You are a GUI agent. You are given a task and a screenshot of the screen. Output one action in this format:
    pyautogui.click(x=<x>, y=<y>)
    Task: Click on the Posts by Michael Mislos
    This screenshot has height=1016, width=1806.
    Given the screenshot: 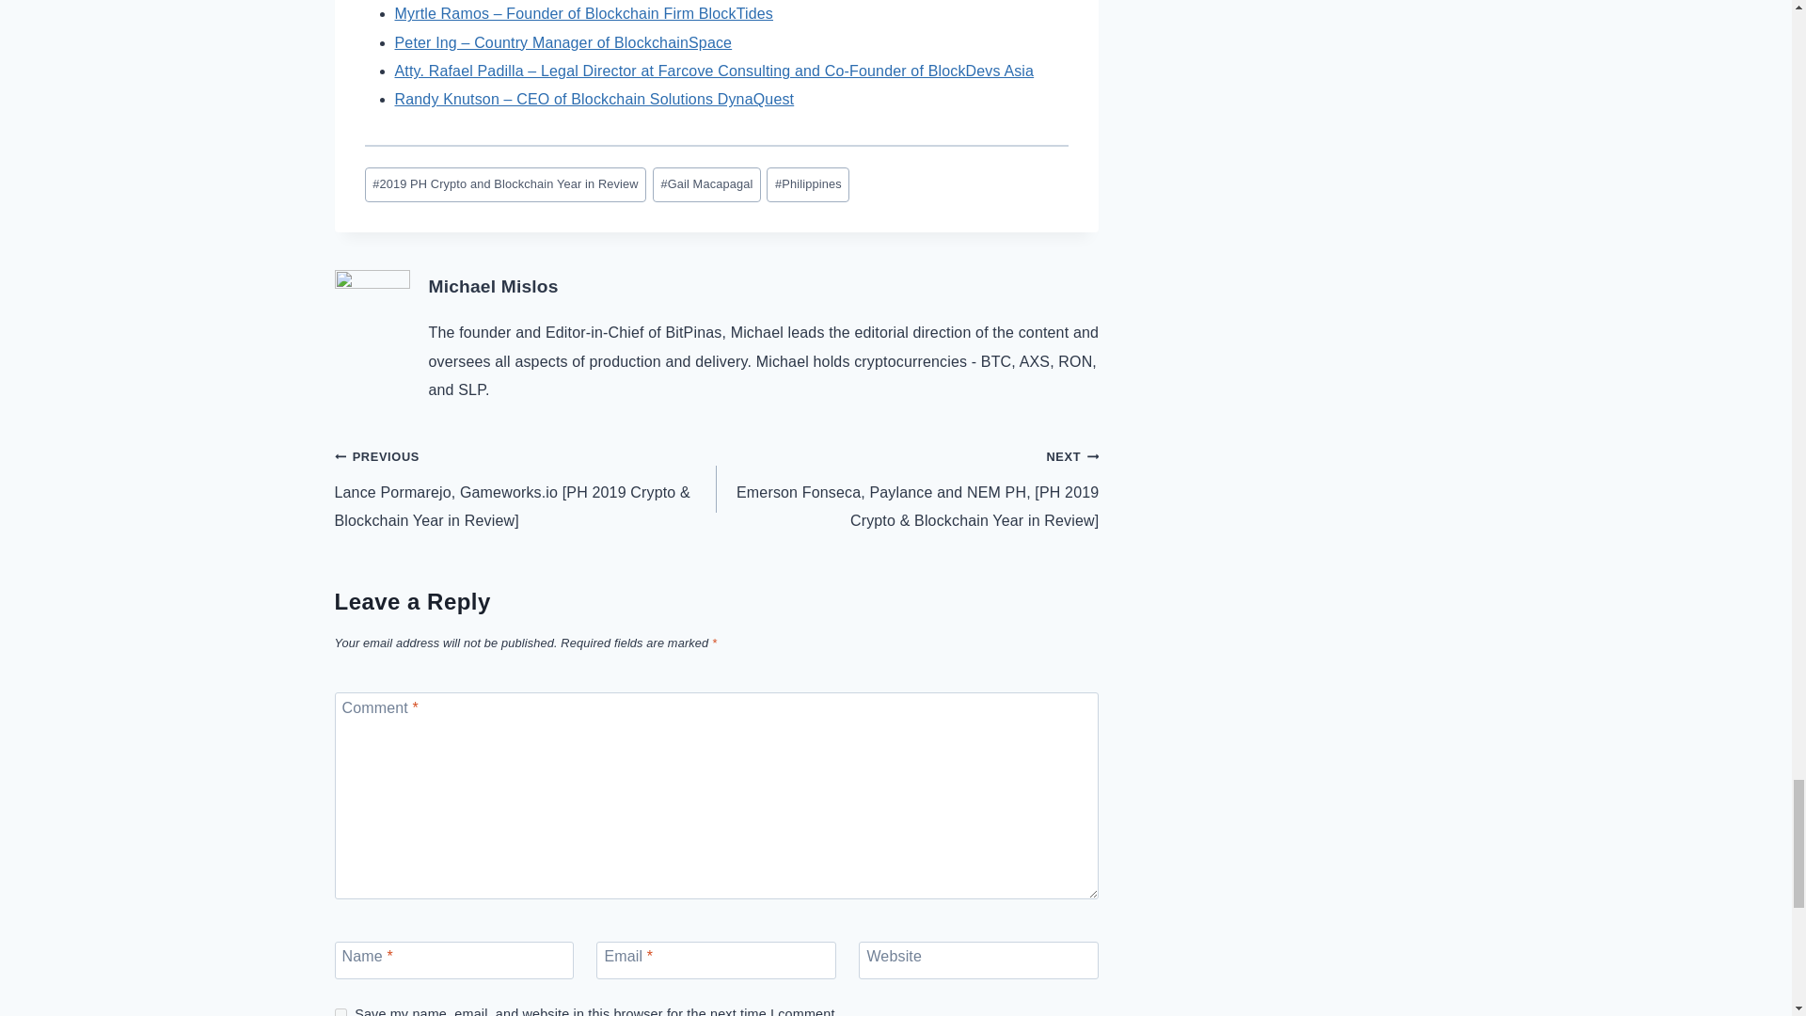 What is the action you would take?
    pyautogui.click(x=493, y=286)
    